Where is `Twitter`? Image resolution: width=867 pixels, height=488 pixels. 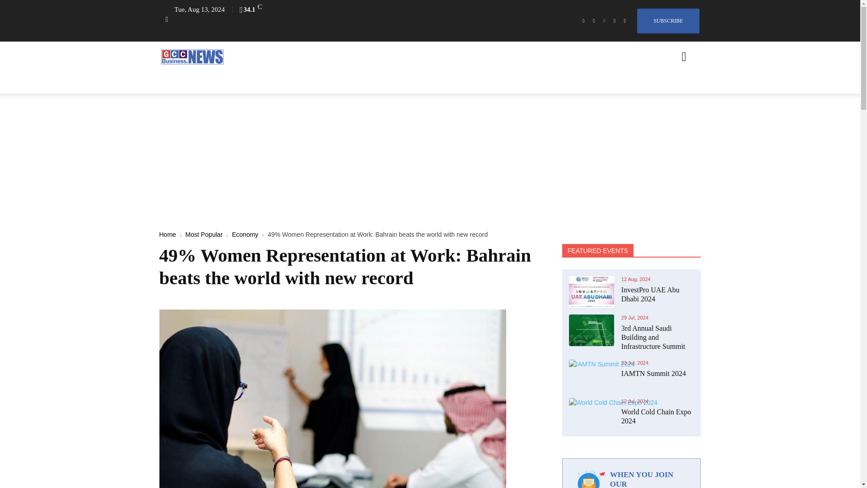
Twitter is located at coordinates (614, 21).